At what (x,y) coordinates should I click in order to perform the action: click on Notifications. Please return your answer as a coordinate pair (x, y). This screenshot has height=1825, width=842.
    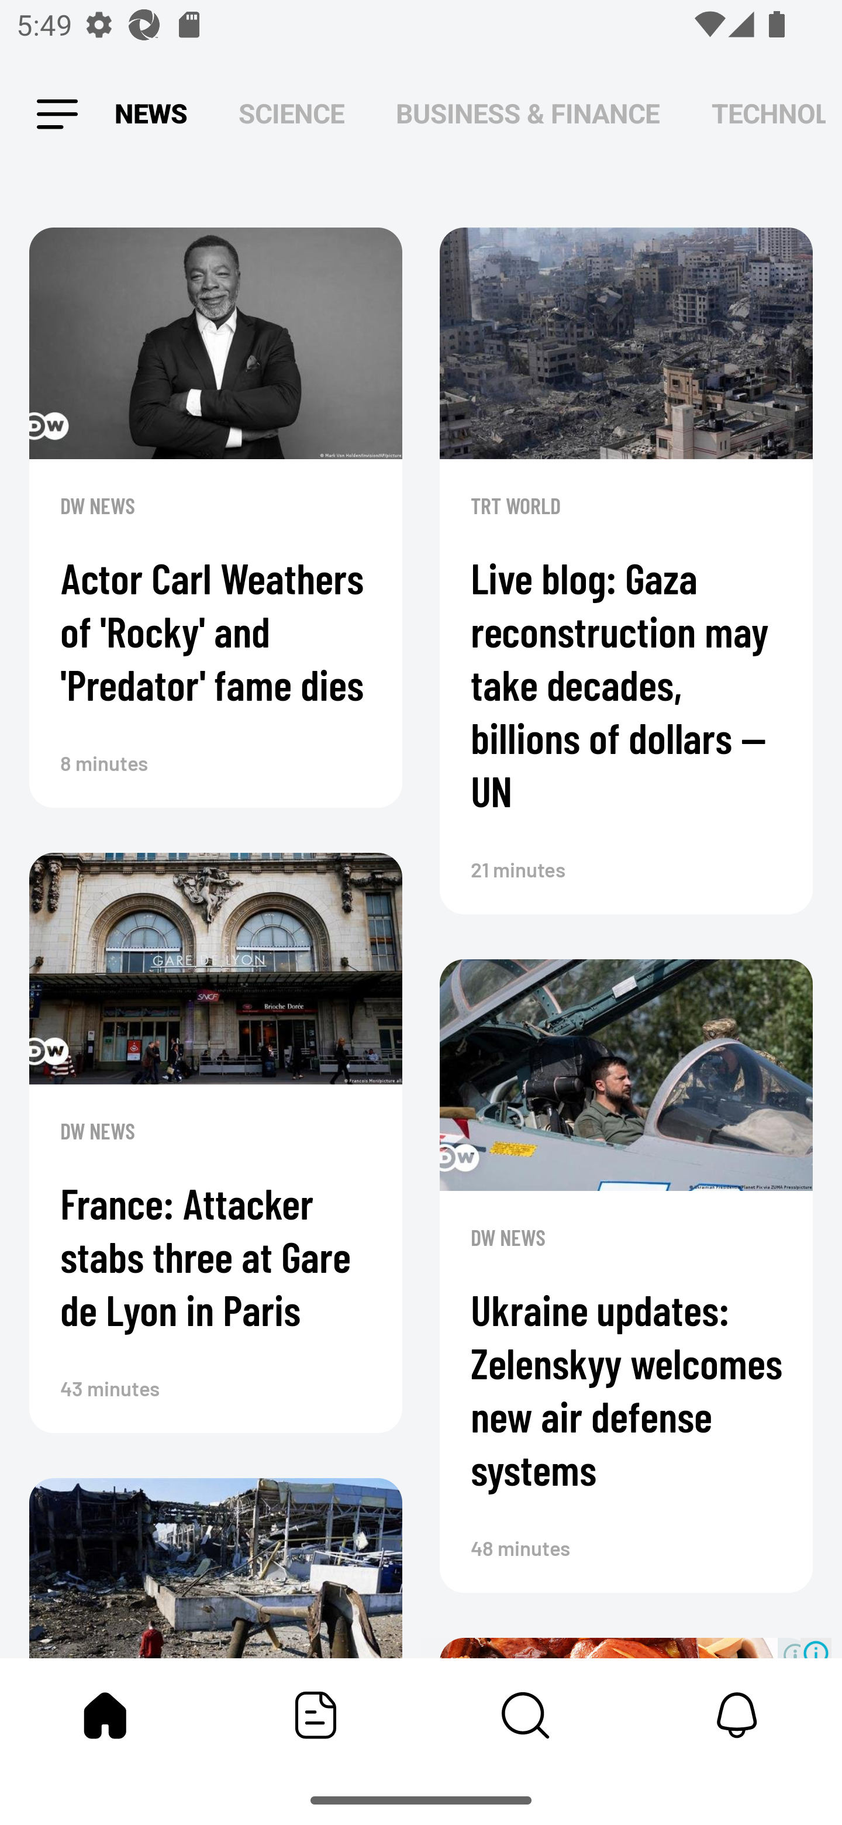
    Looking at the image, I should click on (737, 1715).